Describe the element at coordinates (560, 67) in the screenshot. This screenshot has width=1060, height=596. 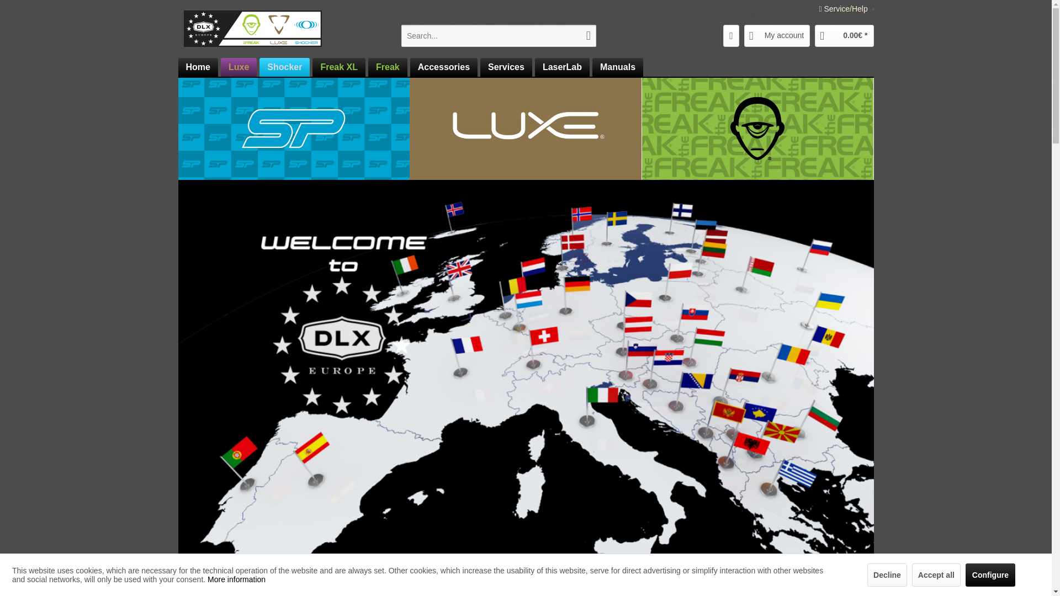
I see `LaserLab` at that location.